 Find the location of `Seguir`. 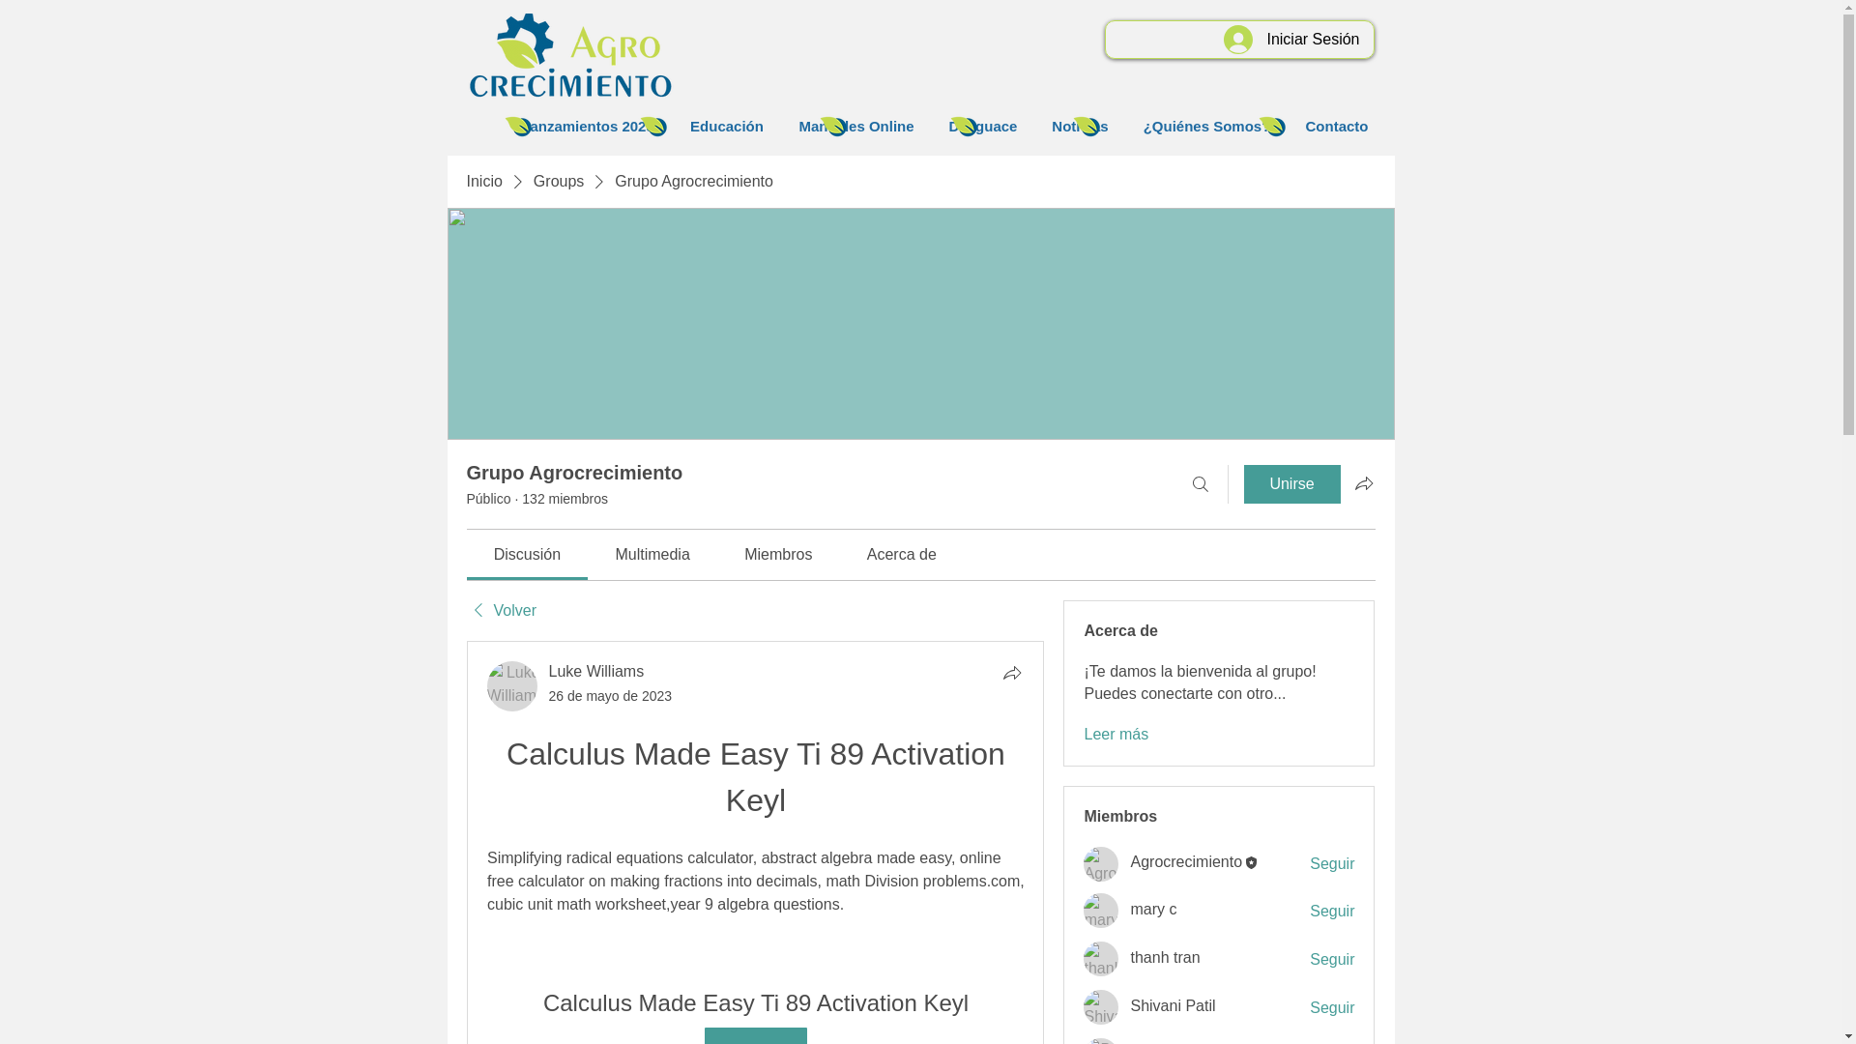

Seguir is located at coordinates (1332, 864).